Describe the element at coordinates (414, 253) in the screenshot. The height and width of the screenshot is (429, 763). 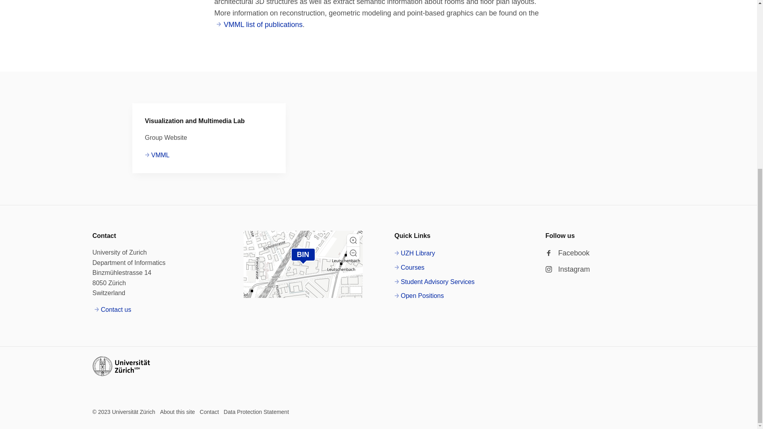
I see `UZH Library` at that location.